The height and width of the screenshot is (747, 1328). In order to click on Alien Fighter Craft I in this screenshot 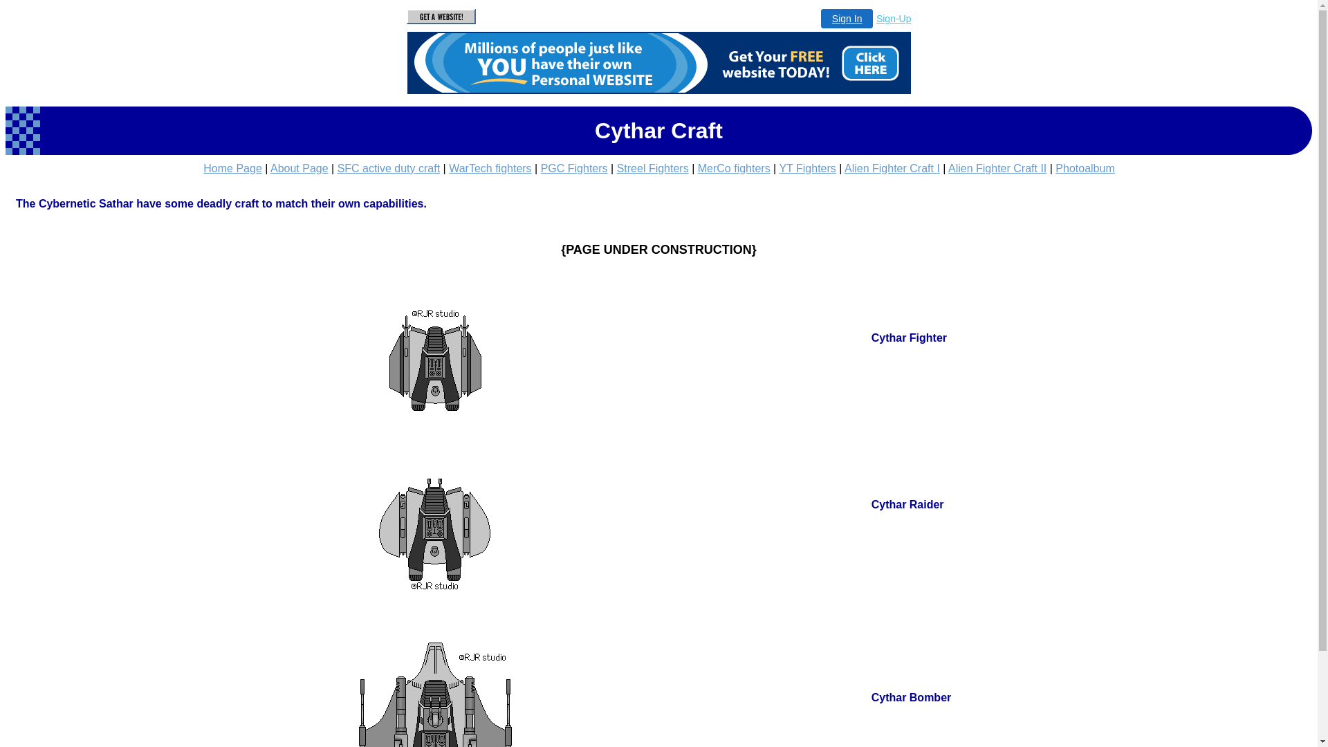, I will do `click(892, 169)`.